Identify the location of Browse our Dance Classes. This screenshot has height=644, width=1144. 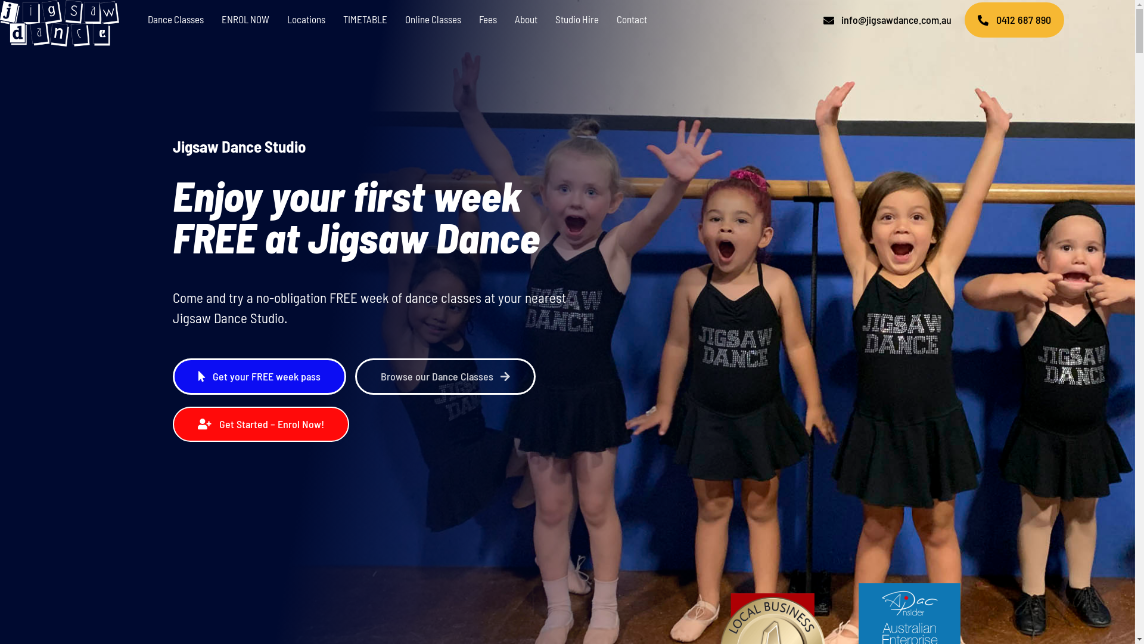
(446, 377).